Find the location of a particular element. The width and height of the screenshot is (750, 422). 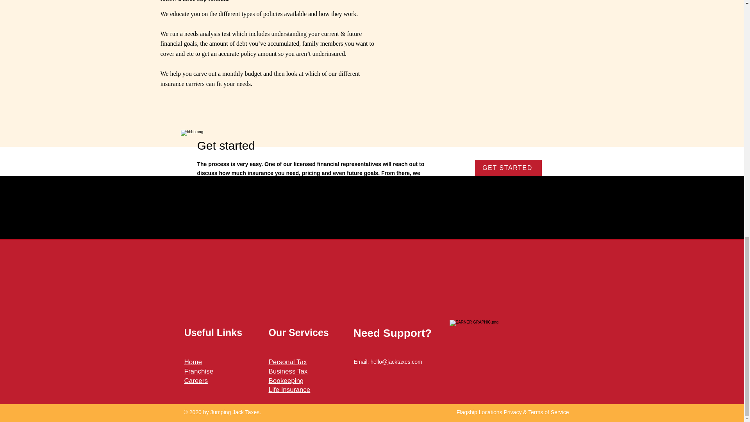

Home is located at coordinates (193, 362).